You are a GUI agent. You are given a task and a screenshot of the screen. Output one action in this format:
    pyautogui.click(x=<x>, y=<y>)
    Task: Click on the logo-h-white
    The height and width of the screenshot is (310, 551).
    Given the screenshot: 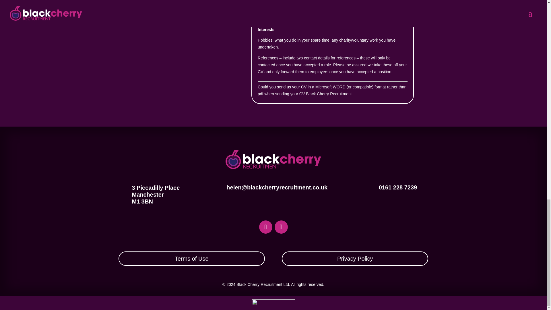 What is the action you would take?
    pyautogui.click(x=273, y=304)
    